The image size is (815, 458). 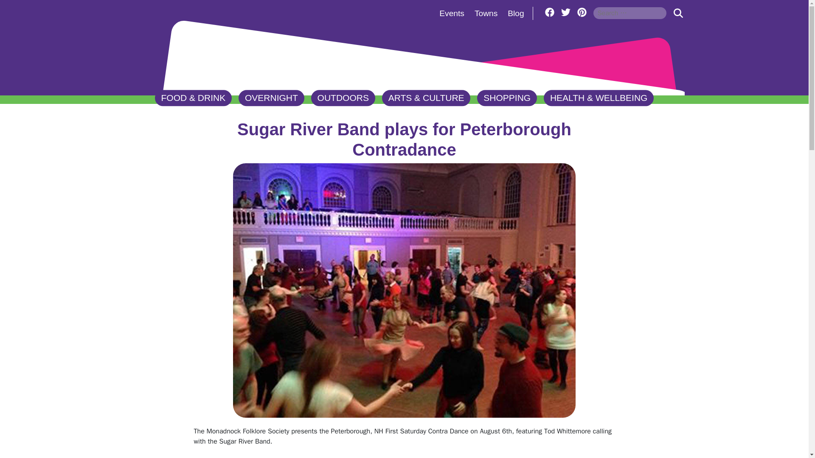 I want to click on SHOPPING, so click(x=507, y=98).